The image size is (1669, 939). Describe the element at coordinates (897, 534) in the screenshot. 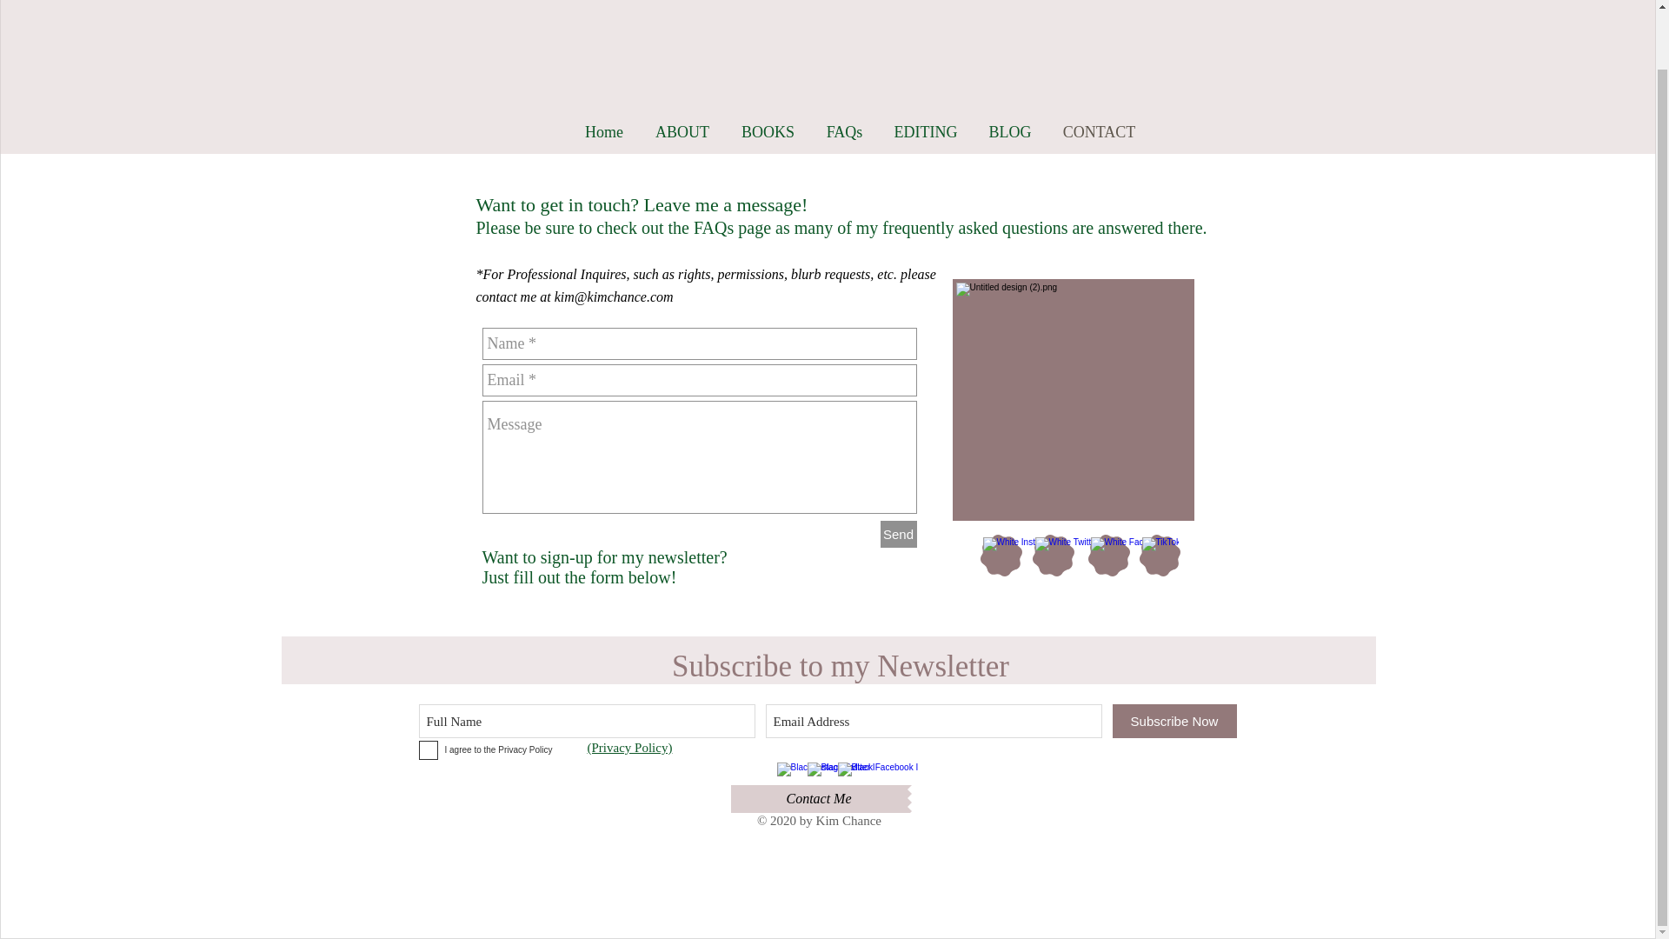

I see `Send` at that location.